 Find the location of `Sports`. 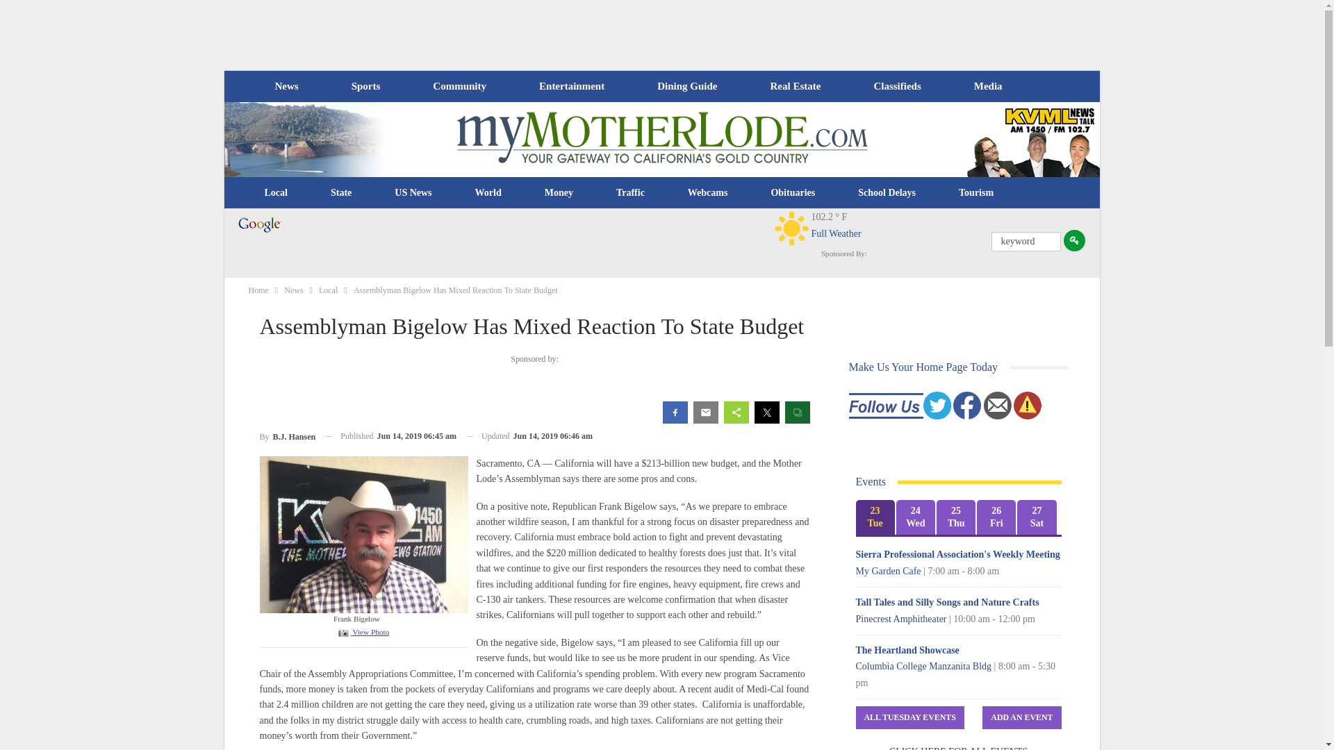

Sports is located at coordinates (365, 86).